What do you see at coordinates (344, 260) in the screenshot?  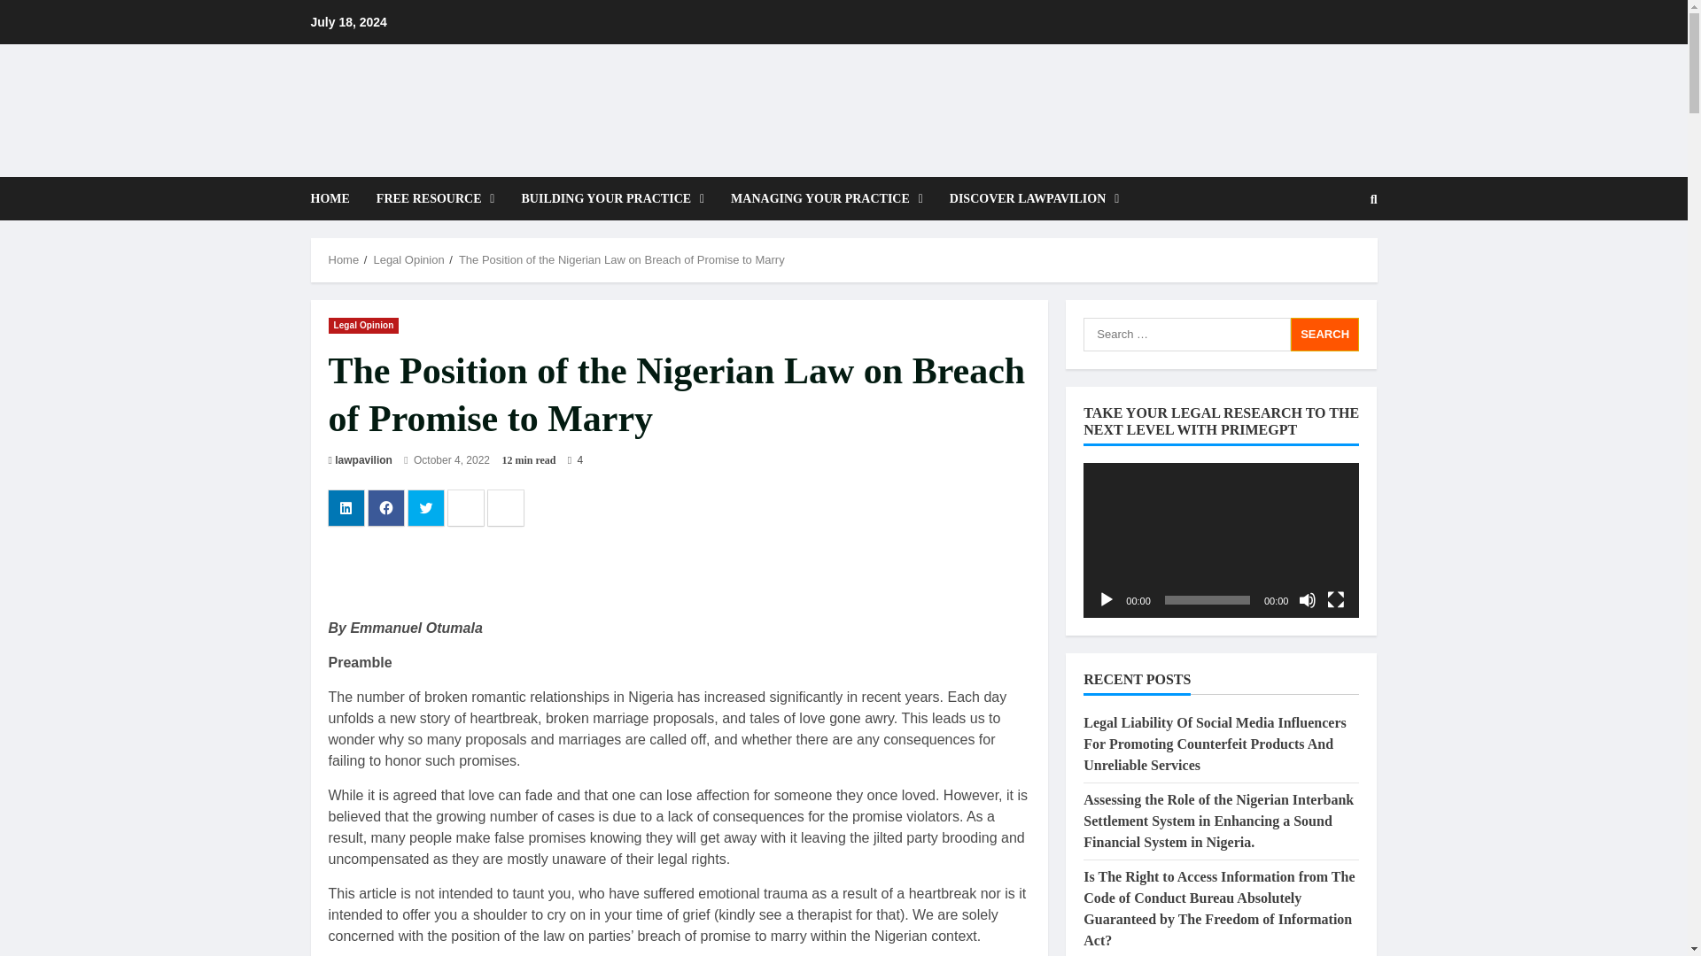 I see `Home` at bounding box center [344, 260].